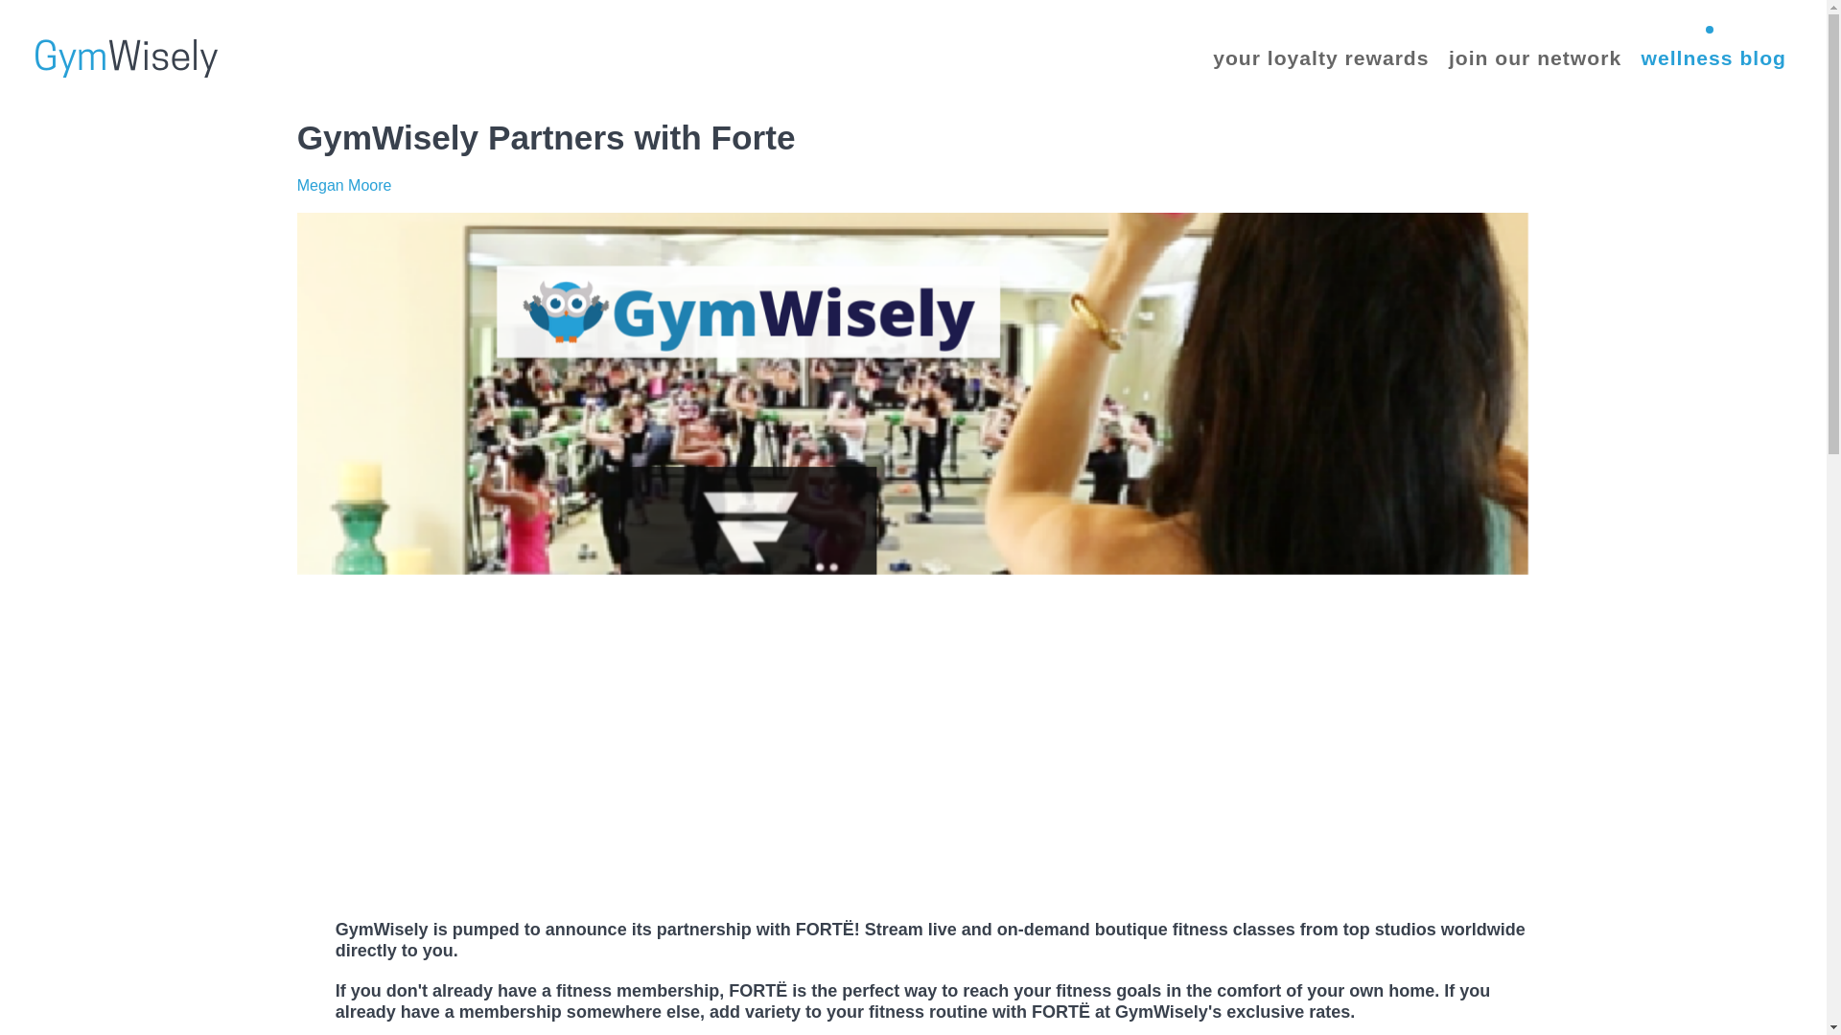 The width and height of the screenshot is (1841, 1035). Describe the element at coordinates (128, 55) in the screenshot. I see `Wellness Loyalty Rewards` at that location.